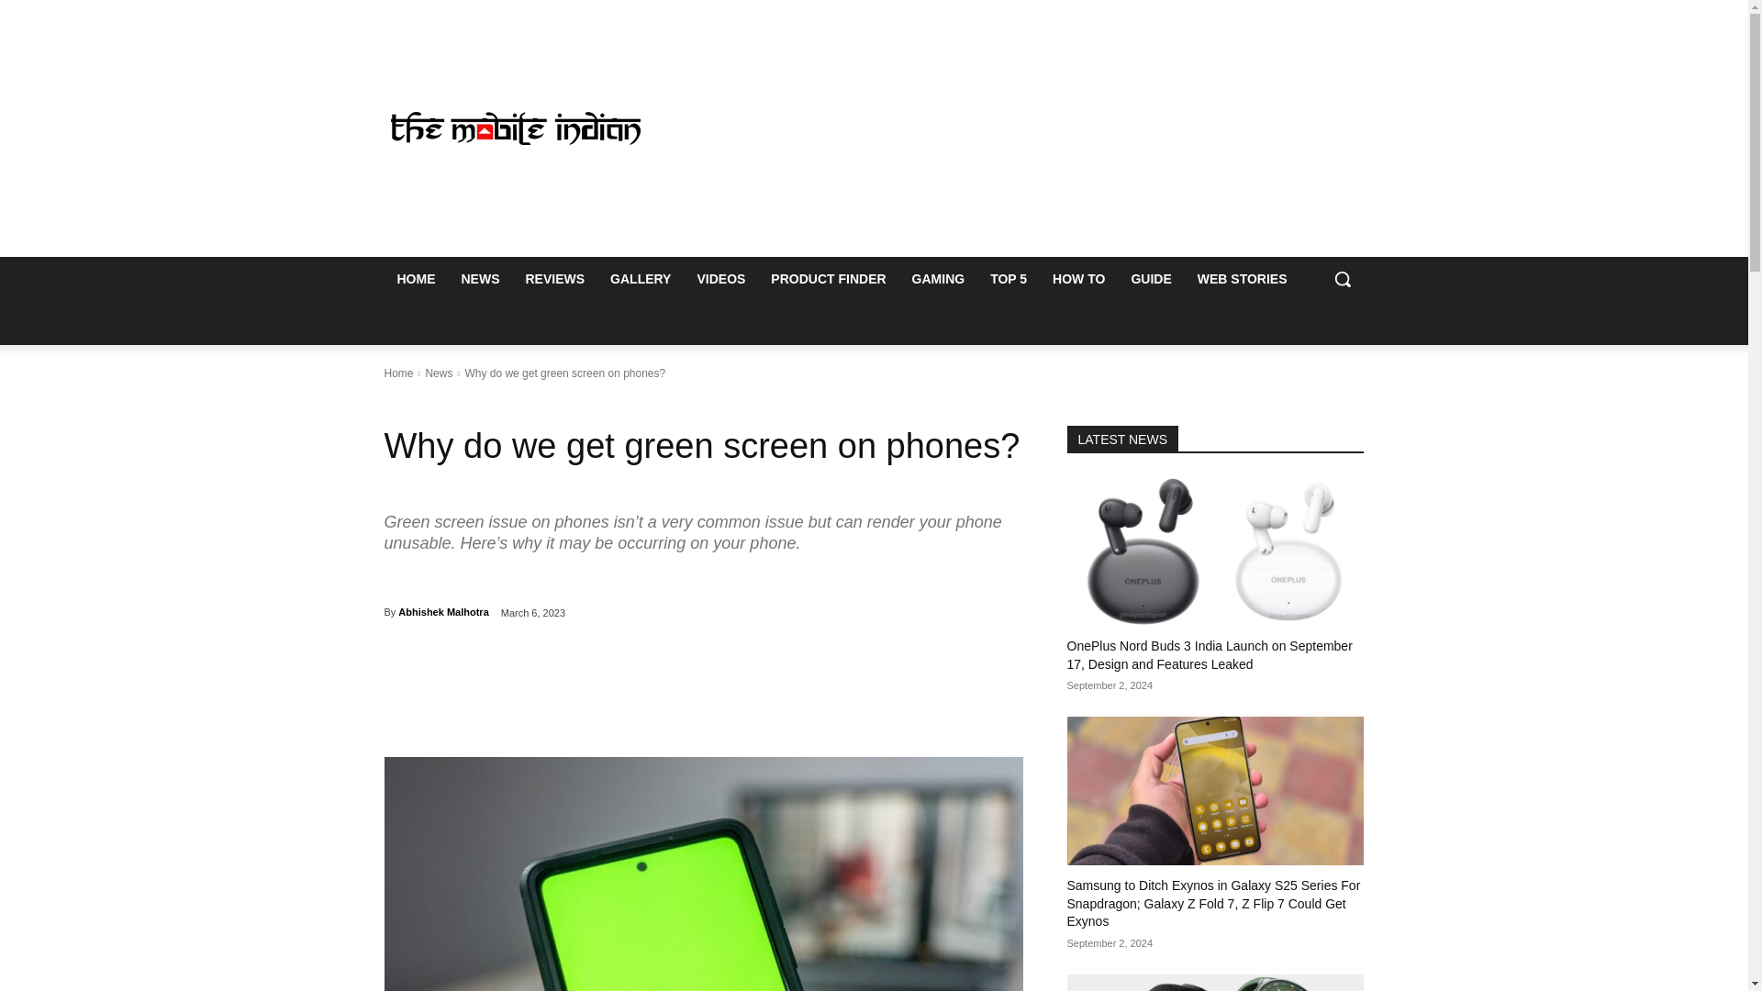  Describe the element at coordinates (439, 373) in the screenshot. I see `View all posts in News` at that location.